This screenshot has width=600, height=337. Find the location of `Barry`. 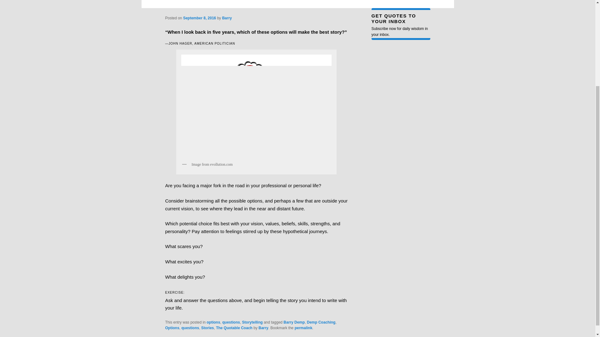

Barry is located at coordinates (227, 17).